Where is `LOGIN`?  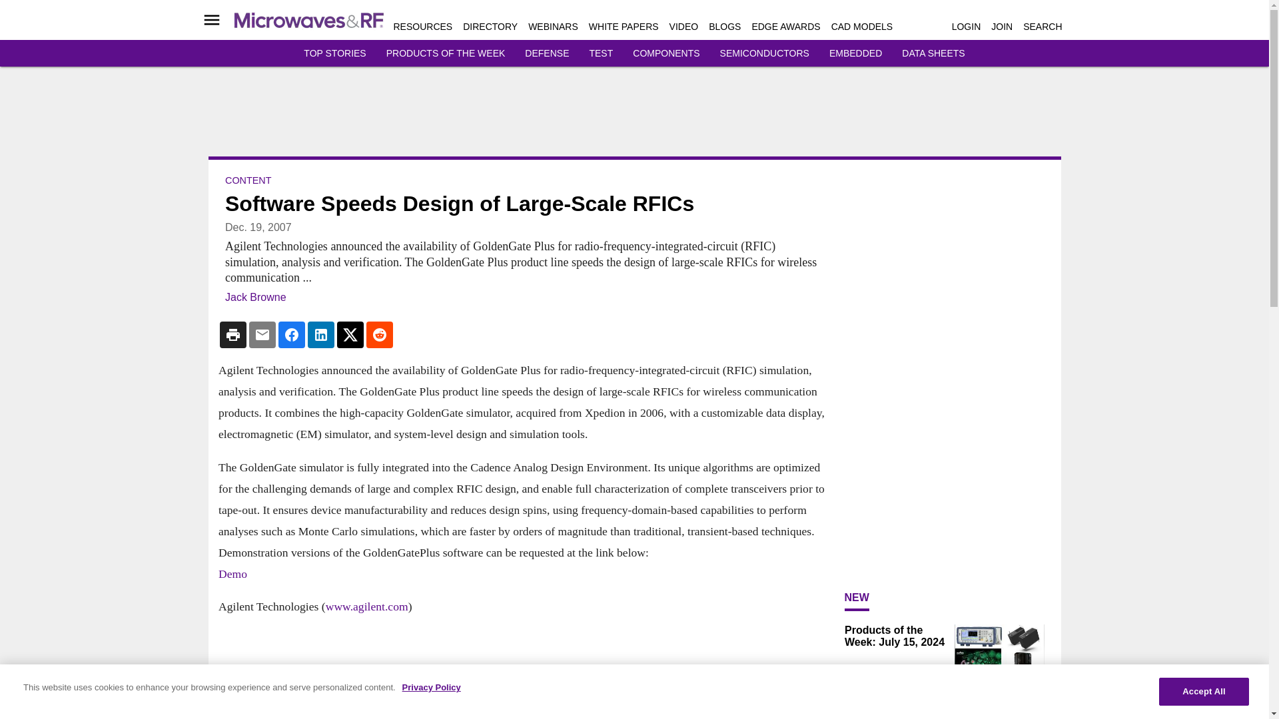 LOGIN is located at coordinates (966, 27).